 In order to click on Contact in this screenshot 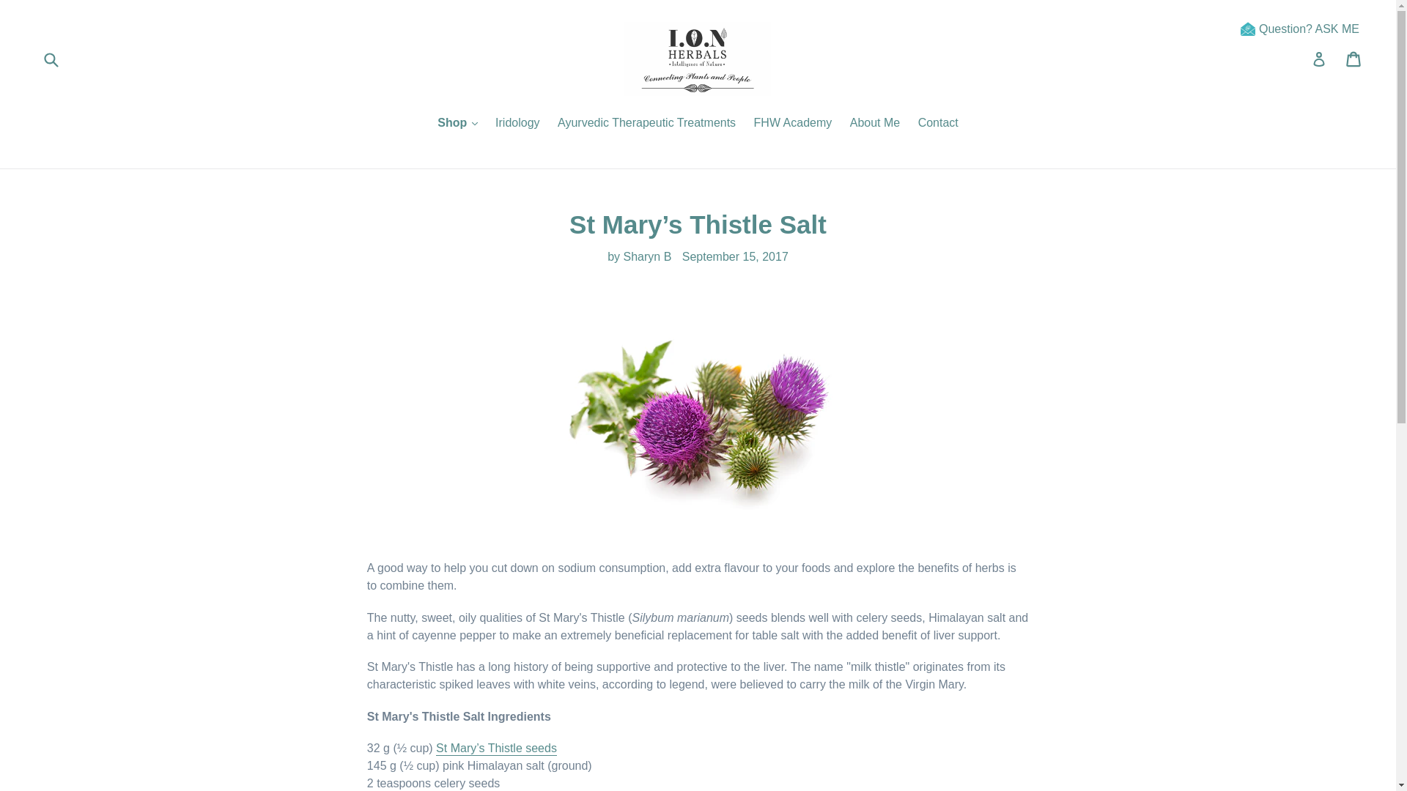, I will do `click(938, 123)`.